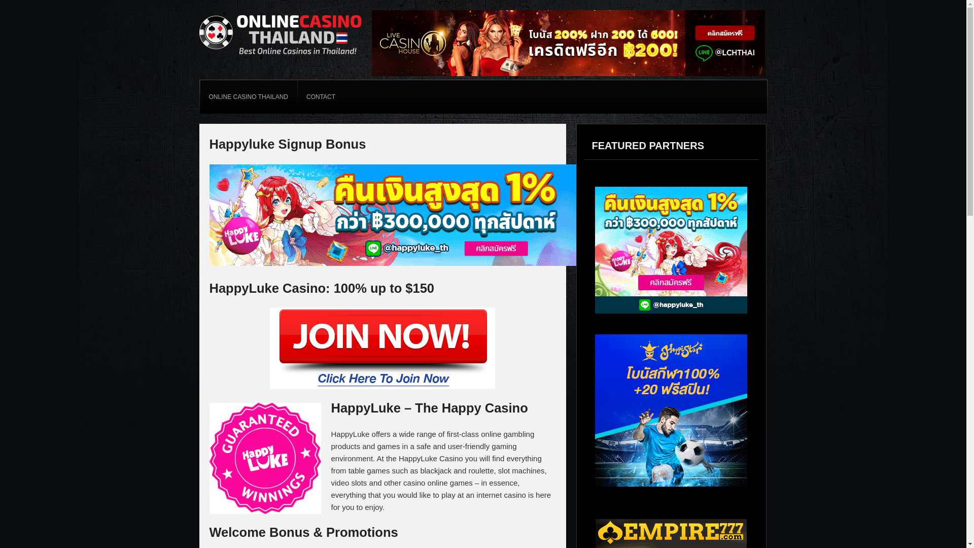 The image size is (974, 548). I want to click on ONLINE CASINO THAILAND, so click(248, 96).